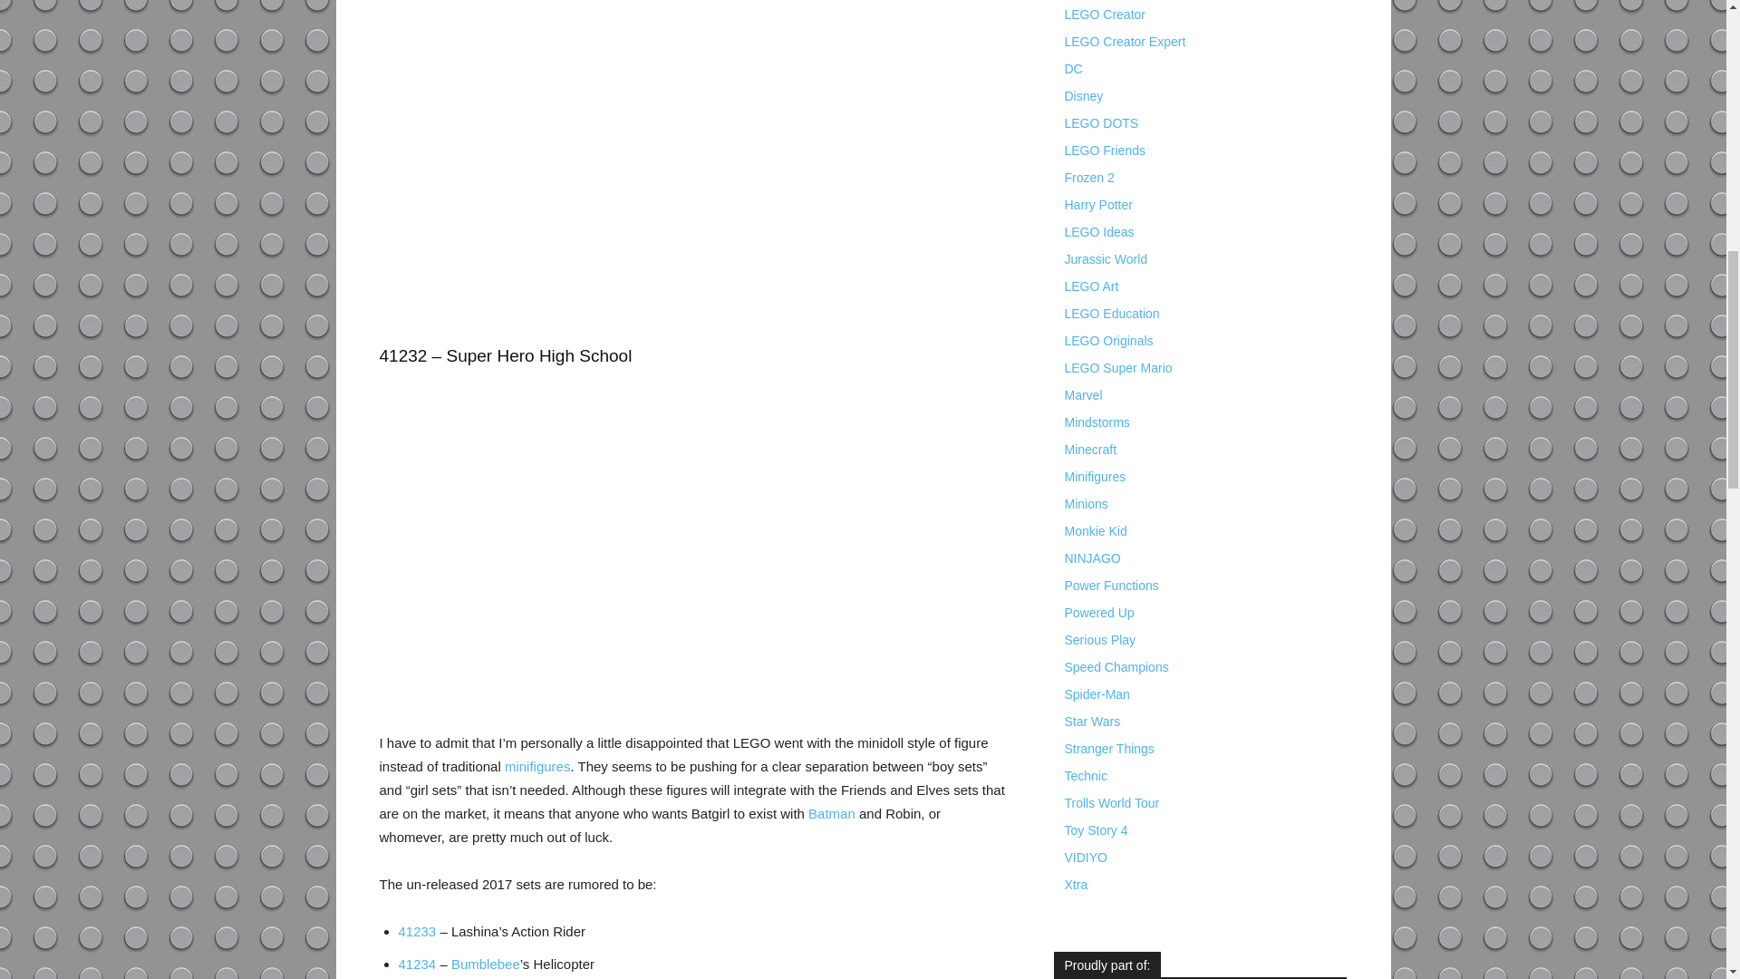  I want to click on Batman, so click(832, 813).